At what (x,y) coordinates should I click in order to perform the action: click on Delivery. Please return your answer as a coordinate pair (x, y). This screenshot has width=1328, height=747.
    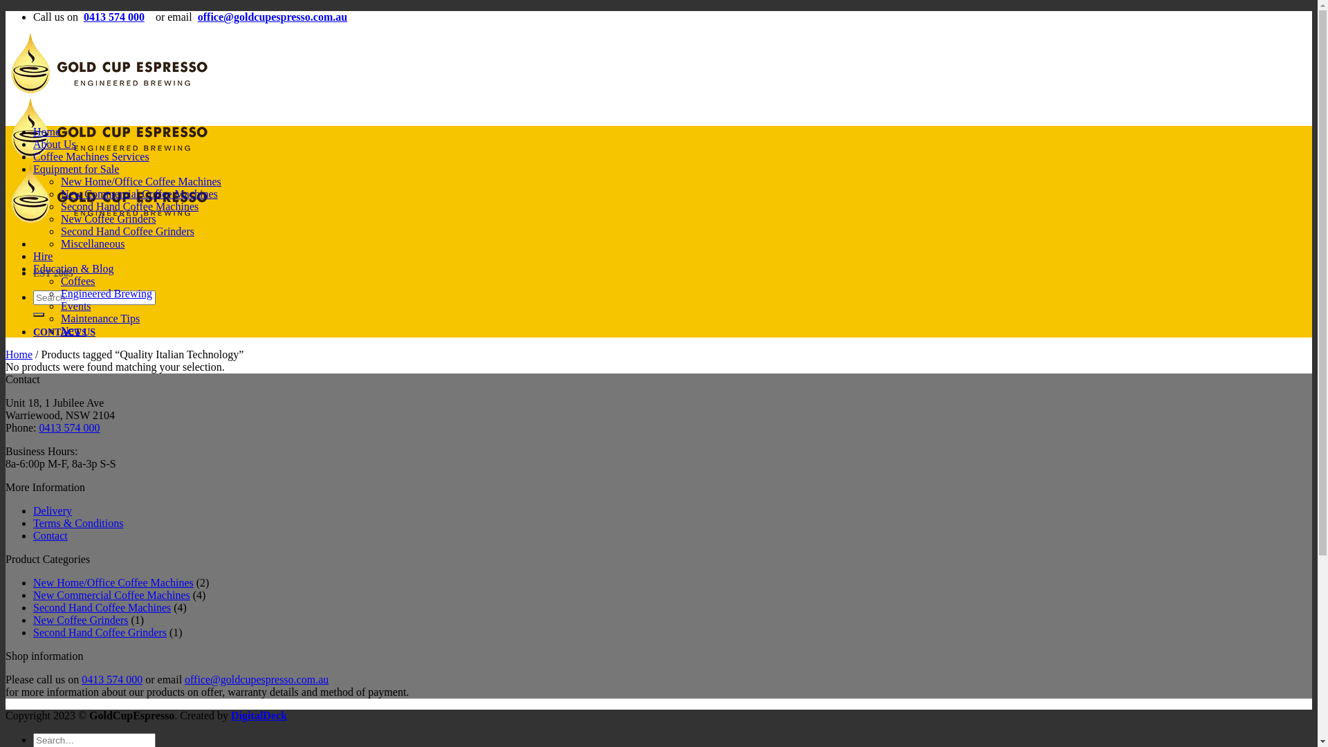
    Looking at the image, I should click on (53, 510).